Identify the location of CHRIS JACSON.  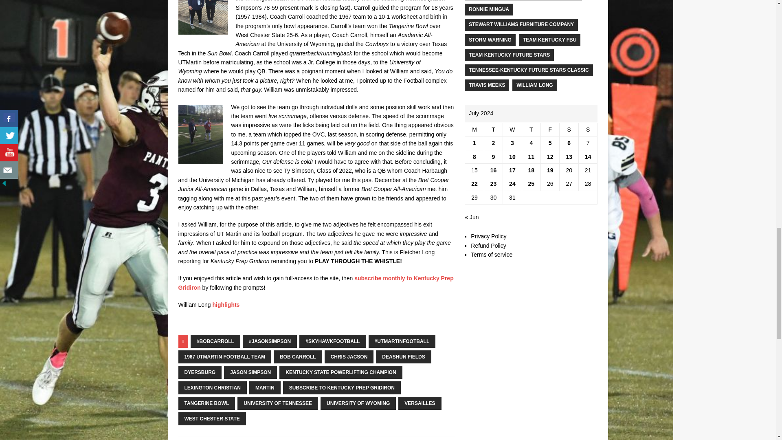
(349, 357).